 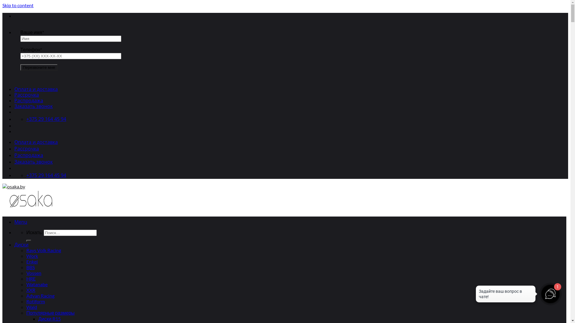 I want to click on Skip to content, so click(x=18, y=5).